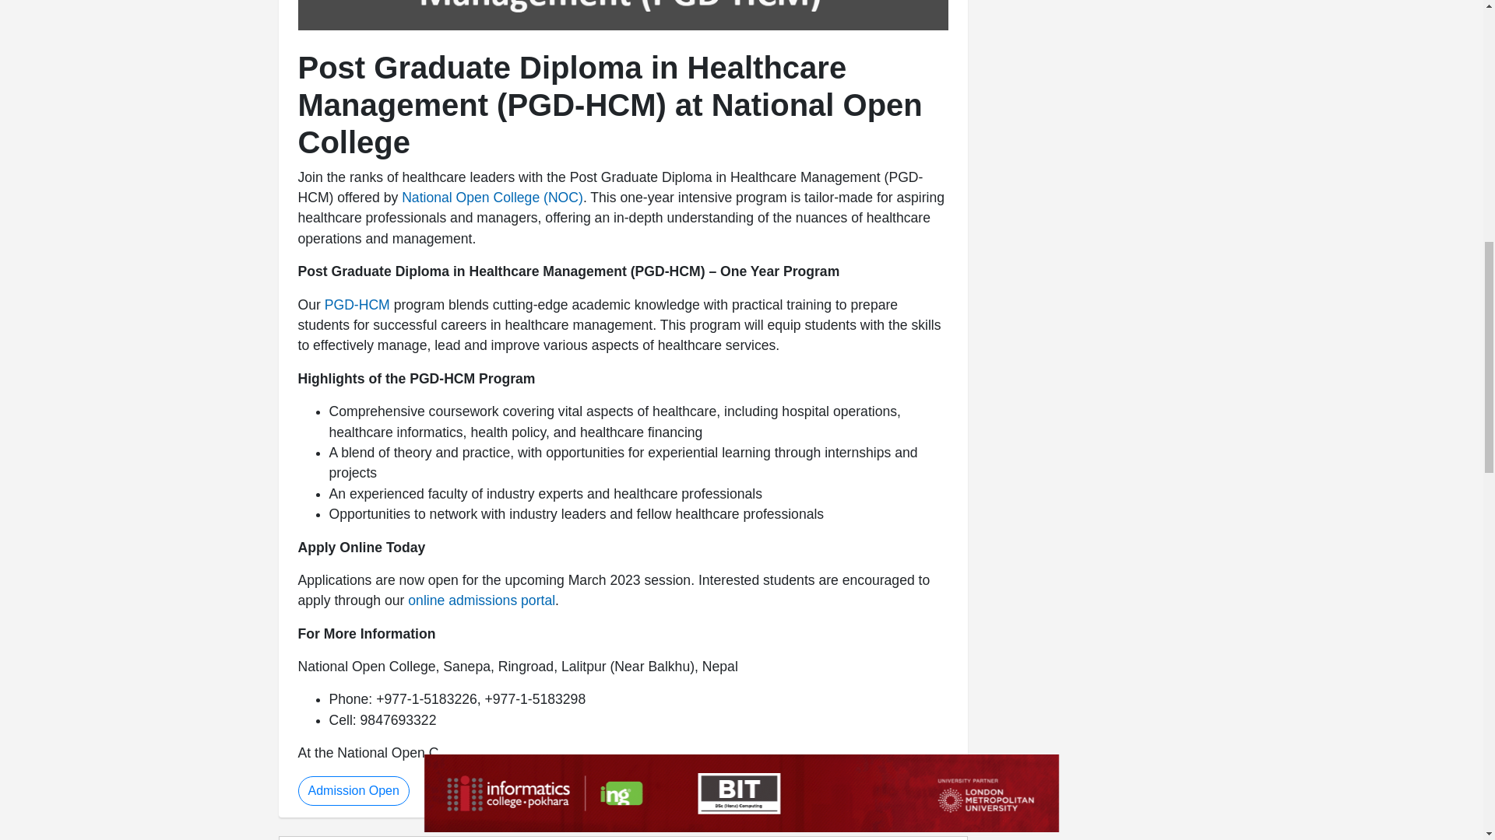 This screenshot has width=1495, height=840. What do you see at coordinates (353, 790) in the screenshot?
I see `Admission Open` at bounding box center [353, 790].